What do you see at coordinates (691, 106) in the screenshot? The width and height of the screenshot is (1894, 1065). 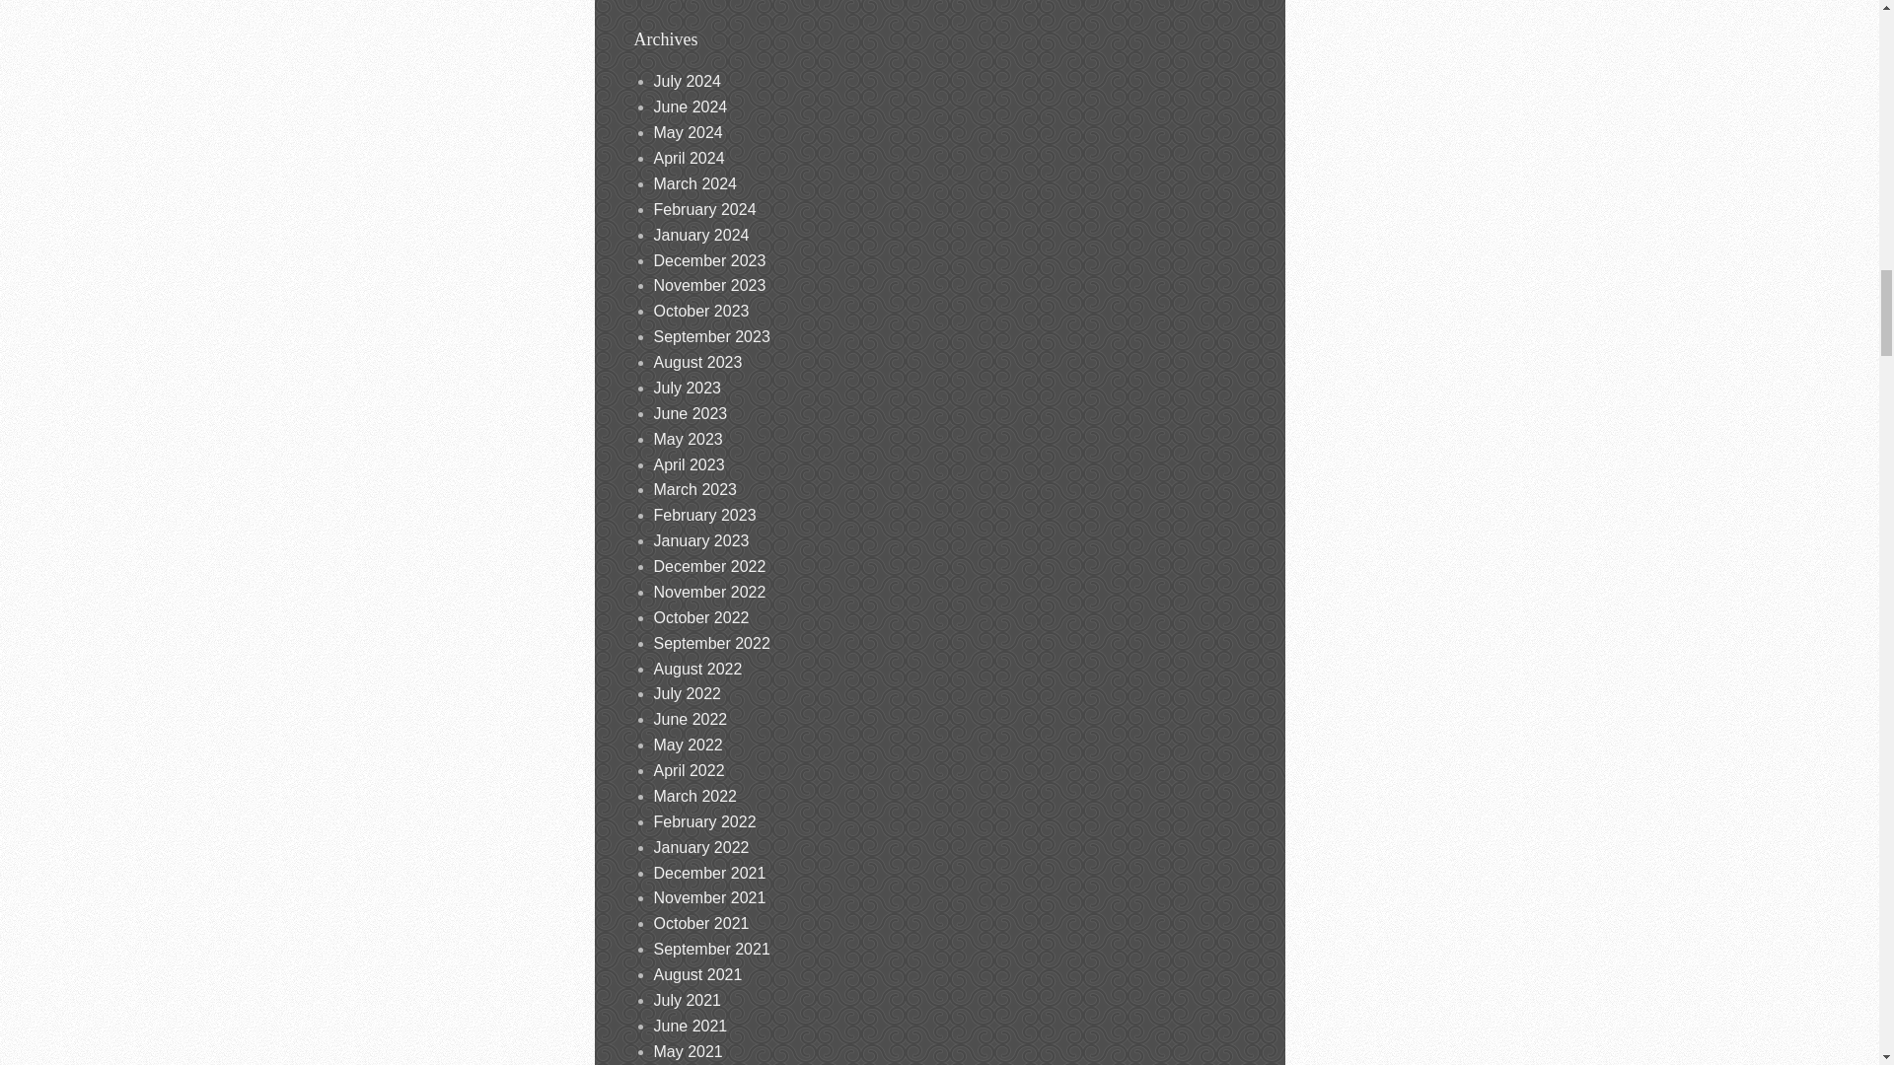 I see `June 2024` at bounding box center [691, 106].